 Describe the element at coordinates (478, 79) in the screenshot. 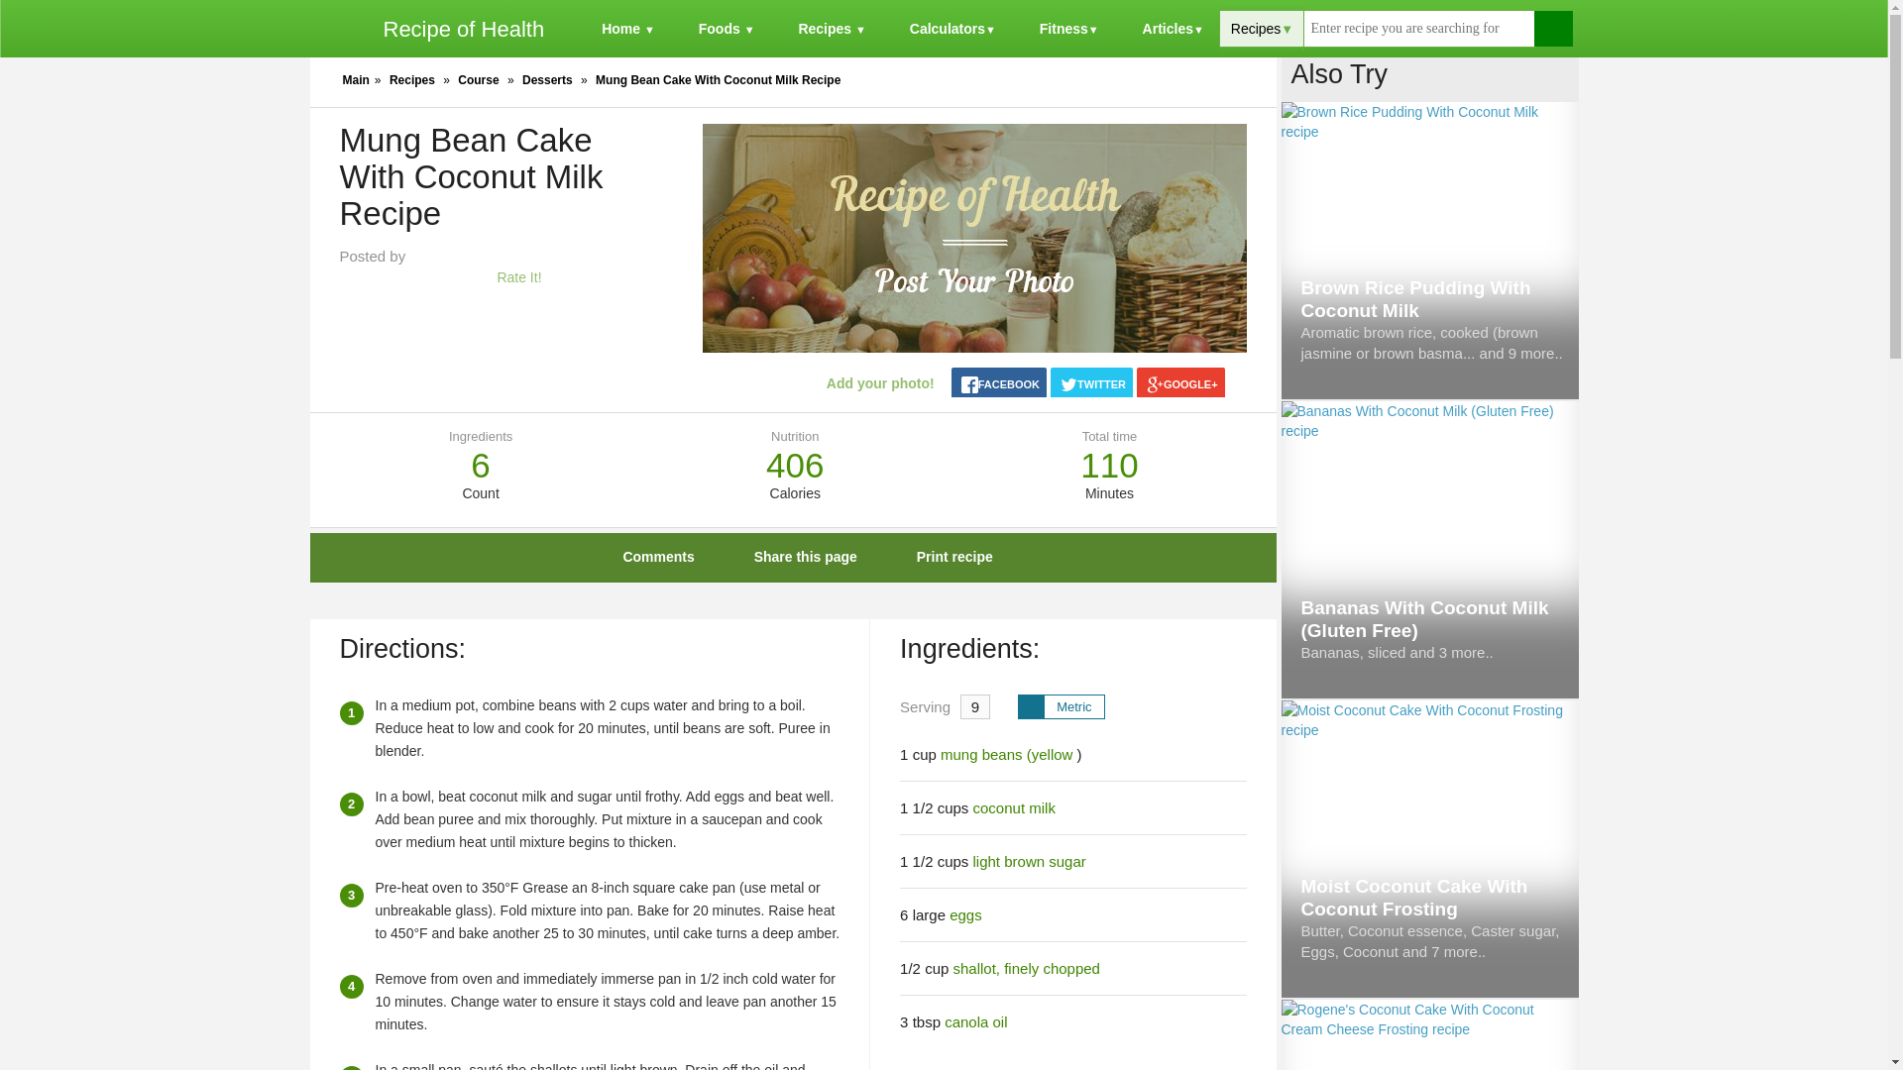

I see `Course` at that location.